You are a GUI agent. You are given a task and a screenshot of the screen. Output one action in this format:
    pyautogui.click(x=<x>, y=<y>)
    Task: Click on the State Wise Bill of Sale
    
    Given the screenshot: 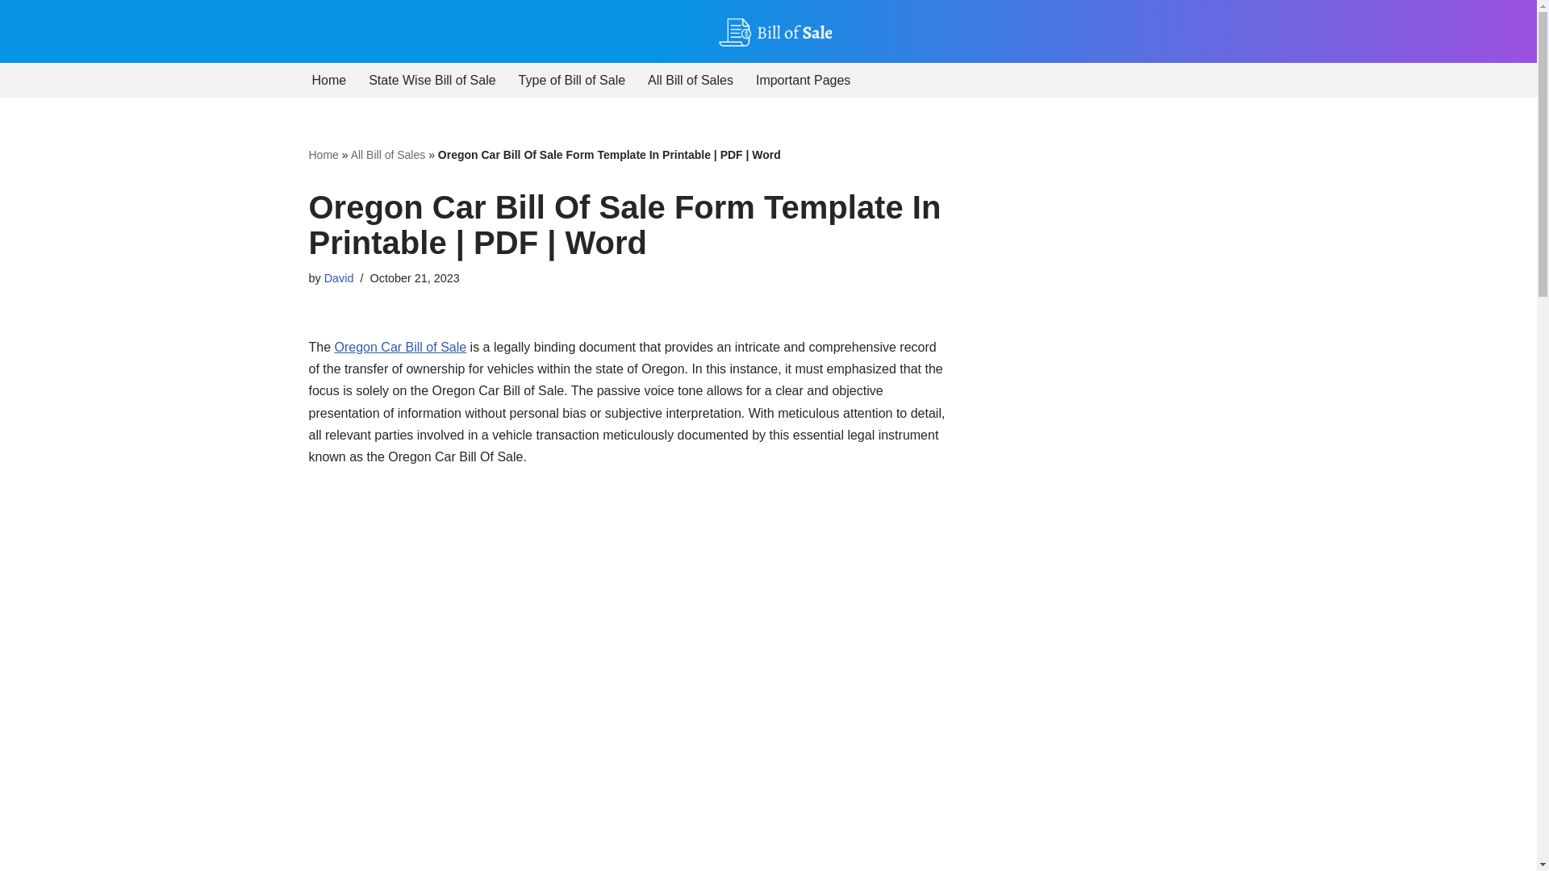 What is the action you would take?
    pyautogui.click(x=432, y=81)
    